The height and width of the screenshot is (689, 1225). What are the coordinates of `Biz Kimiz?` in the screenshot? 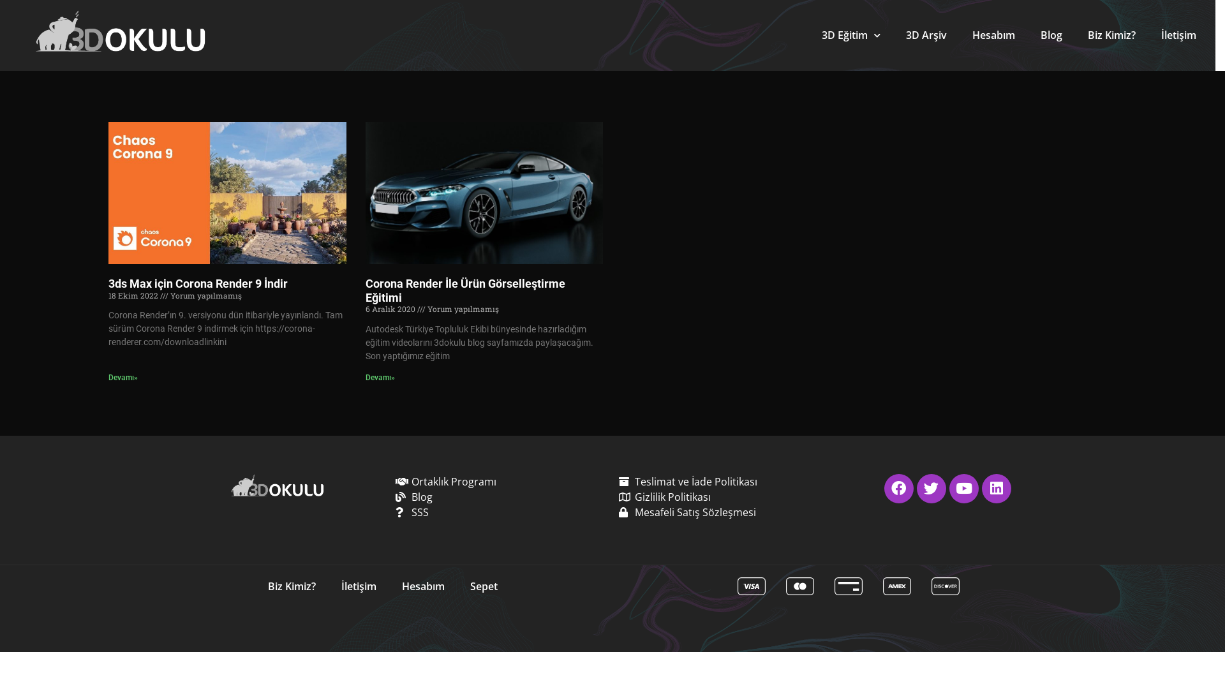 It's located at (1111, 34).